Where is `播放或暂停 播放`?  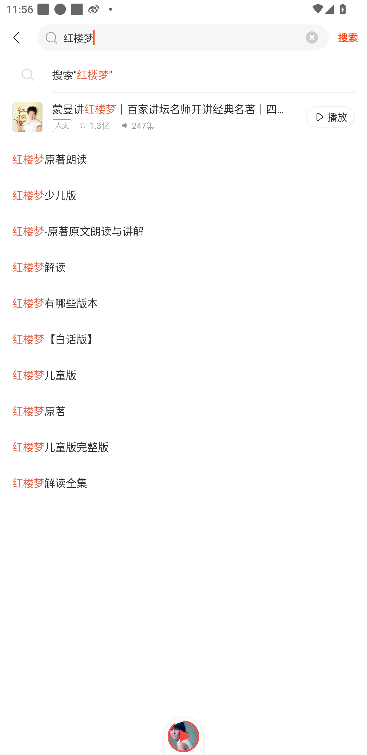 播放或暂停 播放 is located at coordinates (330, 117).